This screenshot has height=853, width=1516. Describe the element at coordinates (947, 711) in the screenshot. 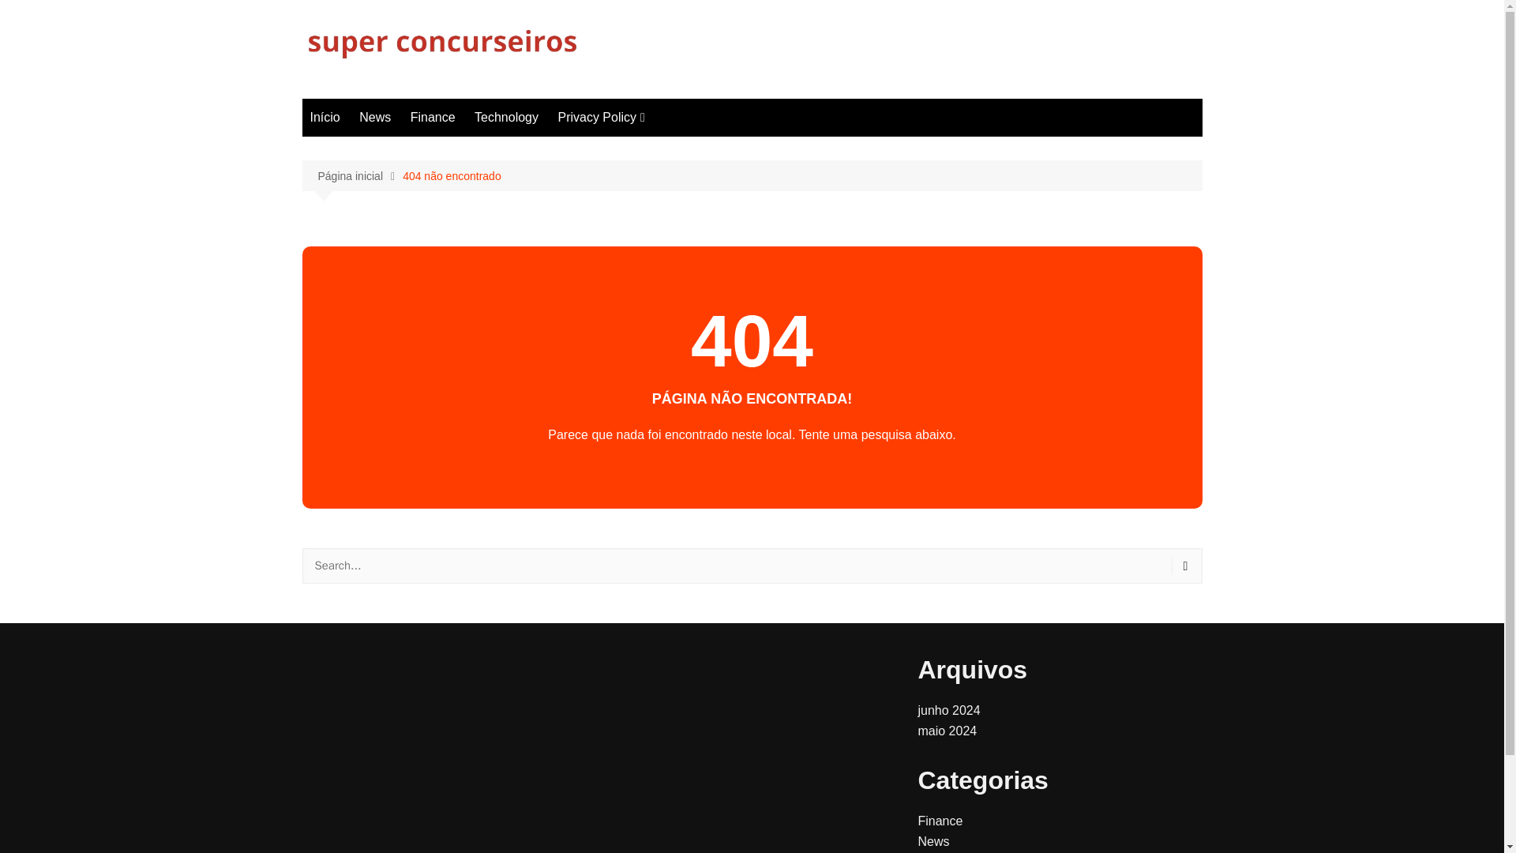

I see `junho 2024` at that location.